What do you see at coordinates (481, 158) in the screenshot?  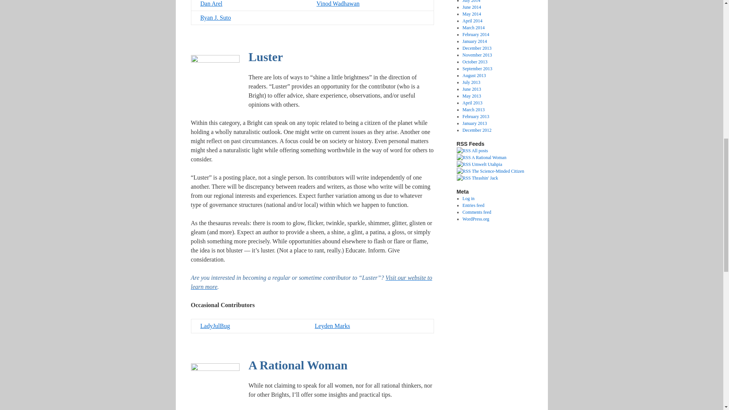 I see `Syndicate this content` at bounding box center [481, 158].